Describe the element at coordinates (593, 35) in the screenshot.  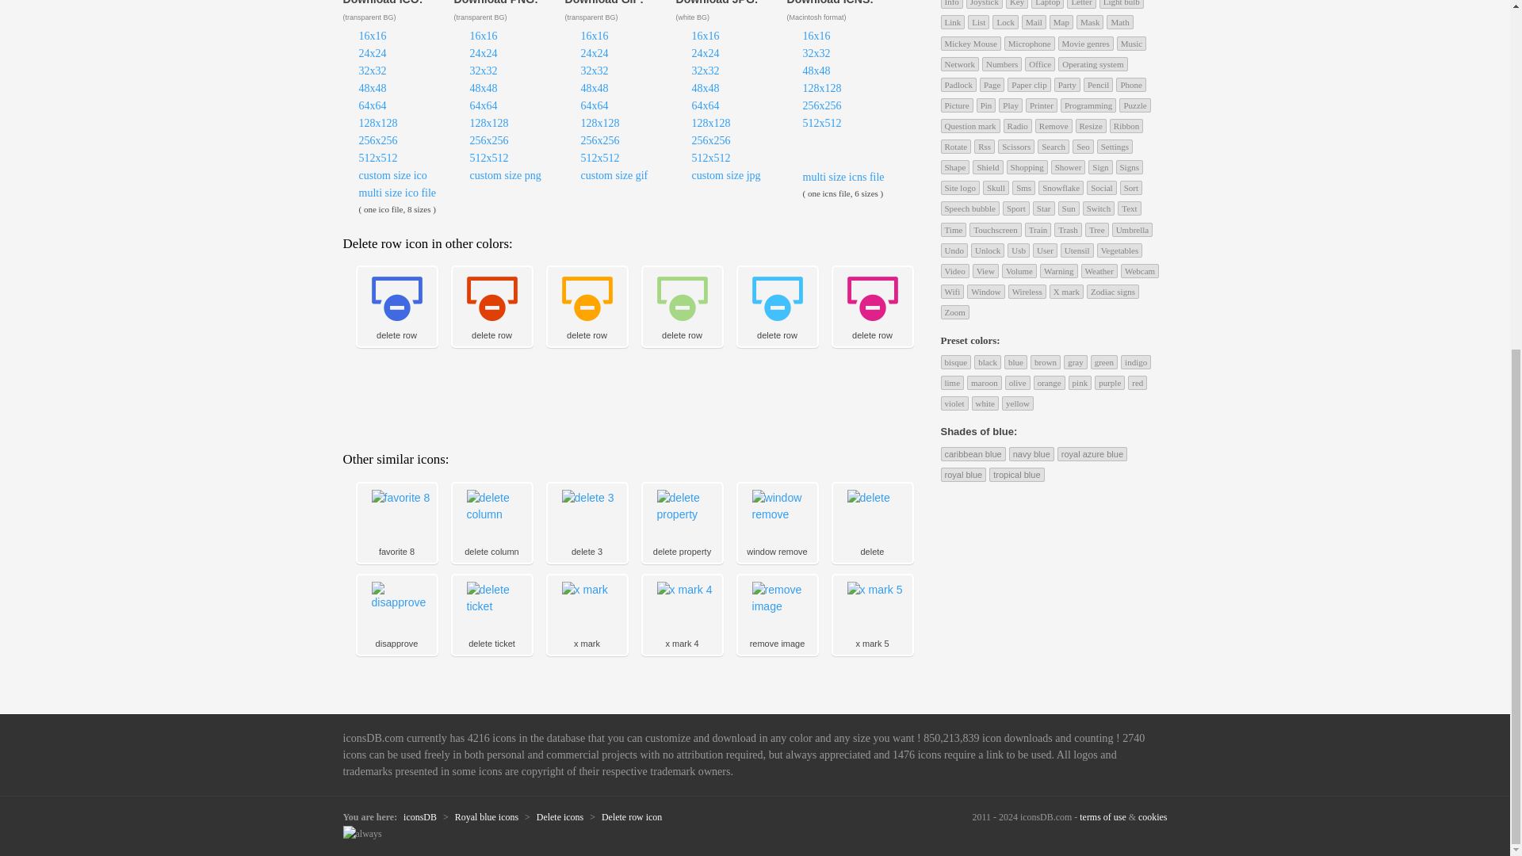
I see `16x16` at that location.